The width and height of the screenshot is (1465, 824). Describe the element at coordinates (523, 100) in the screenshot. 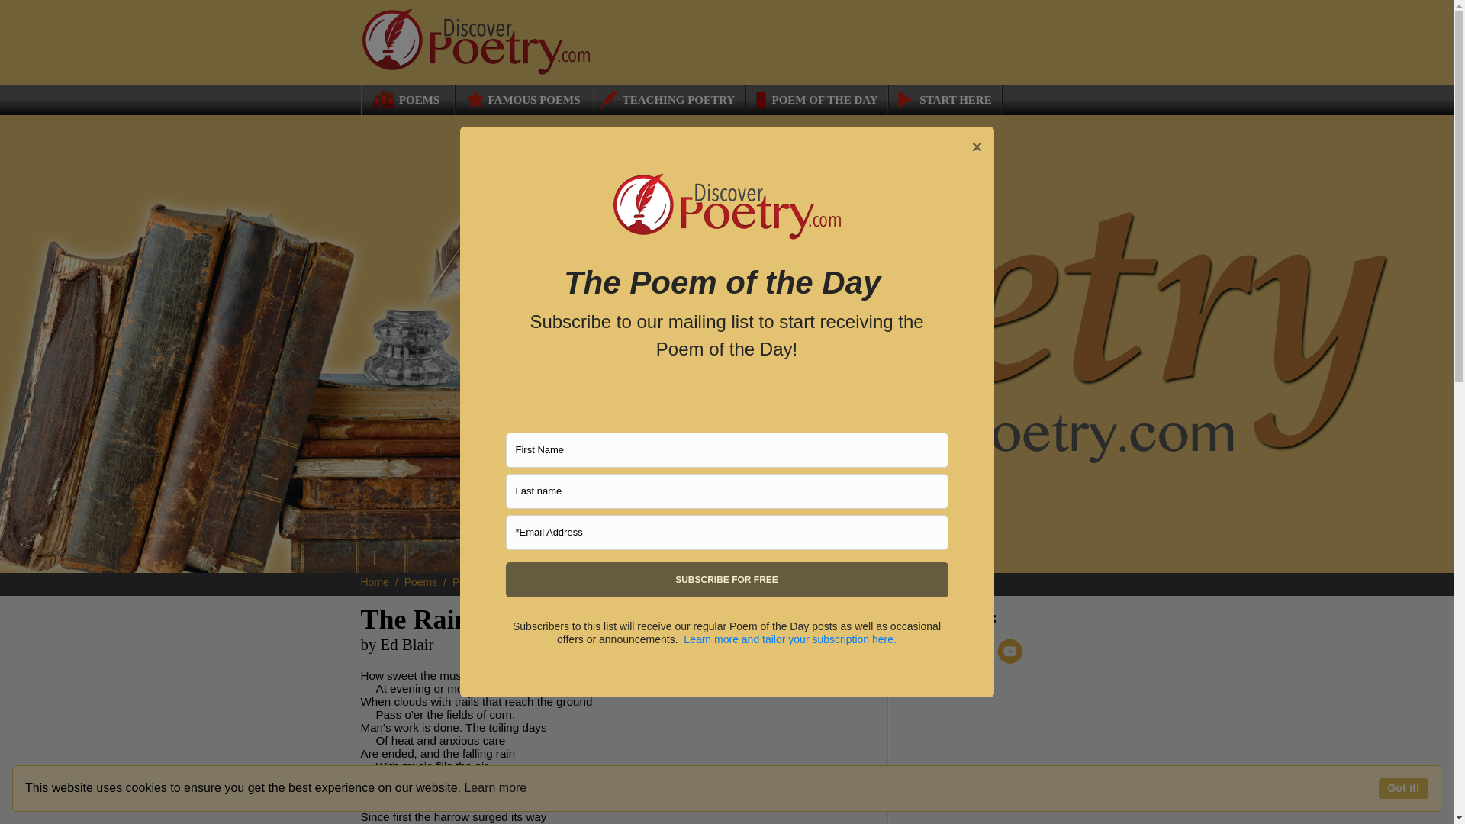

I see `FAMOUS POEMS` at that location.